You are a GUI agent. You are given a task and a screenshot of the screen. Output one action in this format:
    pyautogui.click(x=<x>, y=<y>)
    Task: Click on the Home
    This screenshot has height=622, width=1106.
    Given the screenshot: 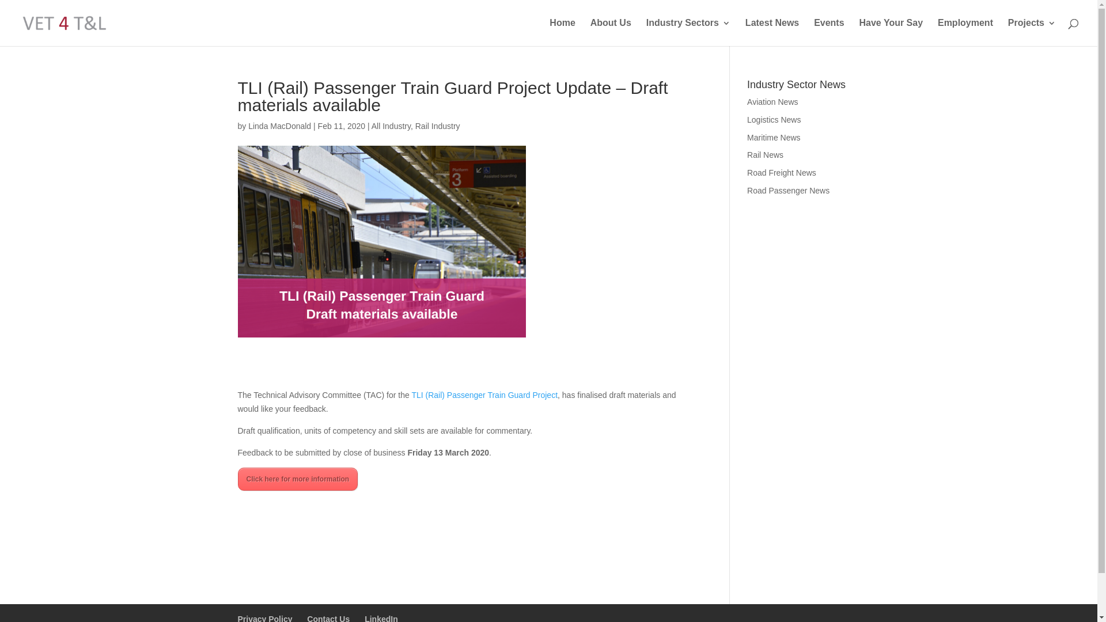 What is the action you would take?
    pyautogui.click(x=562, y=32)
    